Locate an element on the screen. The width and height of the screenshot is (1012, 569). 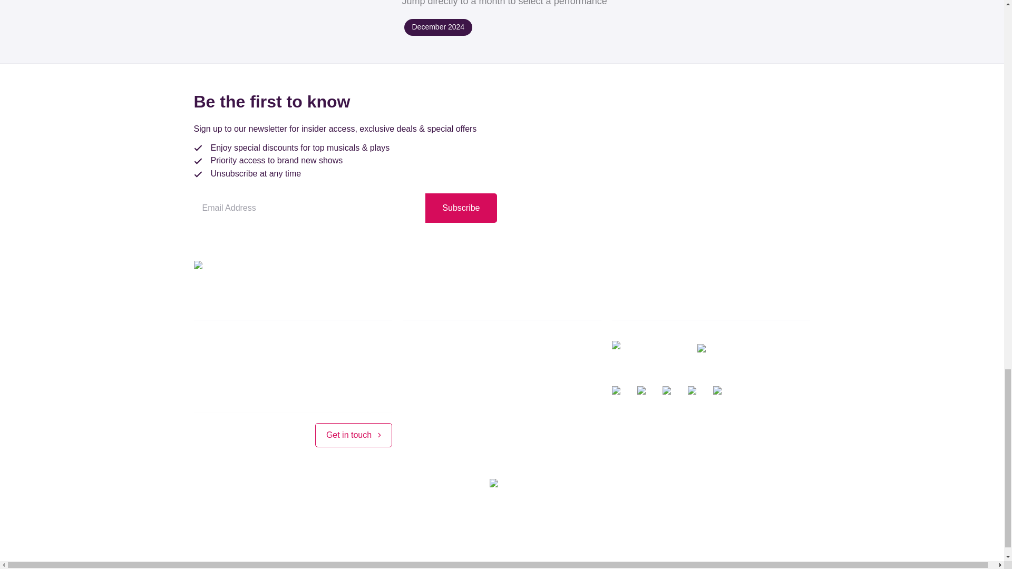
Trafalgar Entertainment is located at coordinates (371, 526).